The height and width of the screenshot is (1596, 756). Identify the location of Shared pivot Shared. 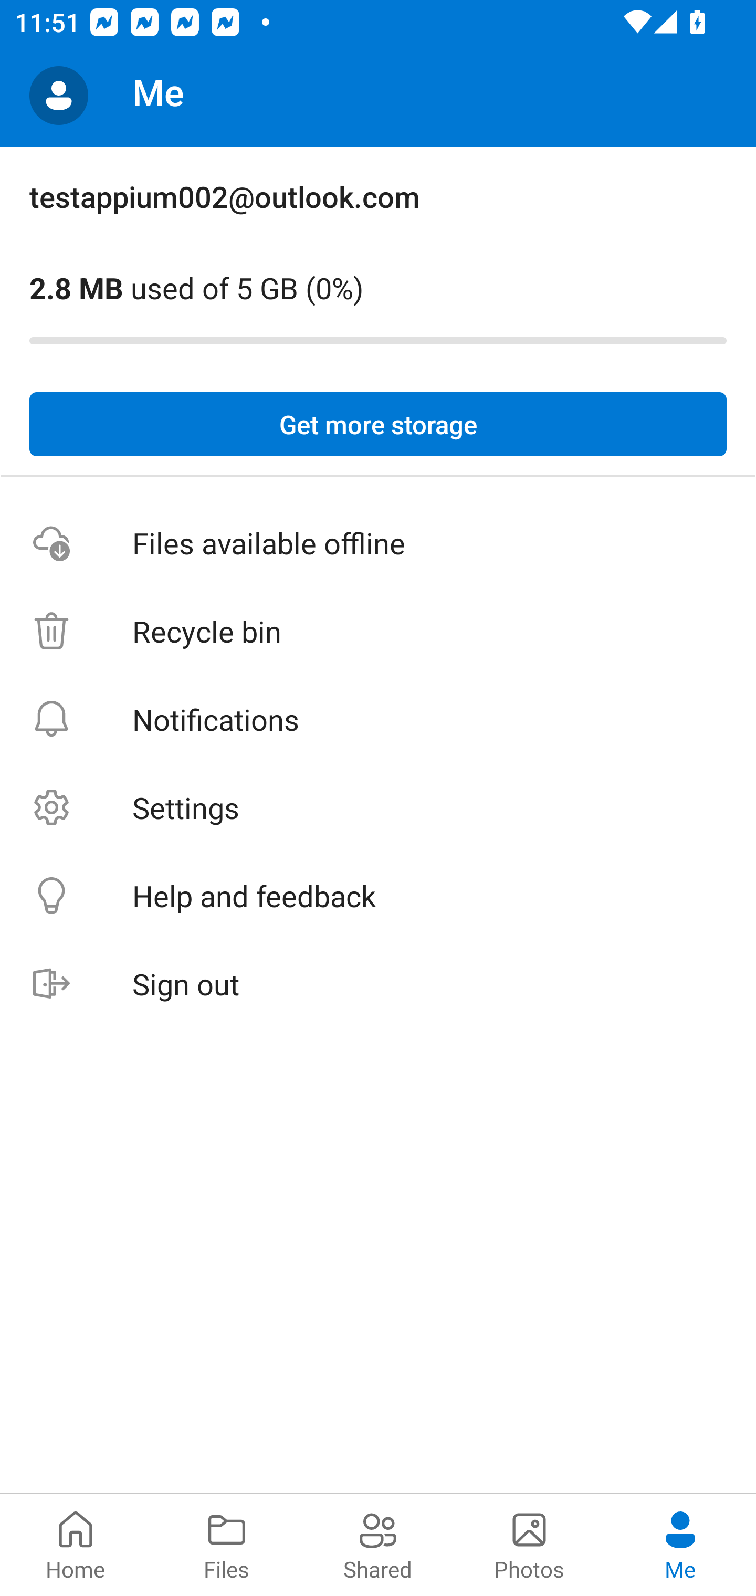
(378, 1545).